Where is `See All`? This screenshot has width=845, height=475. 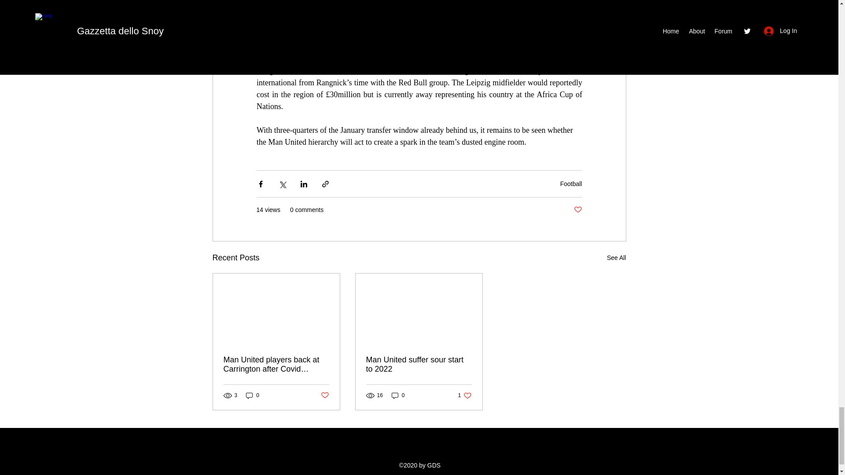 See All is located at coordinates (616, 258).